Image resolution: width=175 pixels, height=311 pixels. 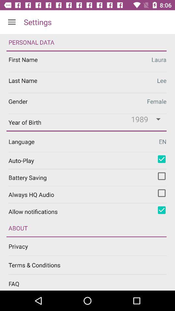 What do you see at coordinates (92, 284) in the screenshot?
I see `flip to faq` at bounding box center [92, 284].